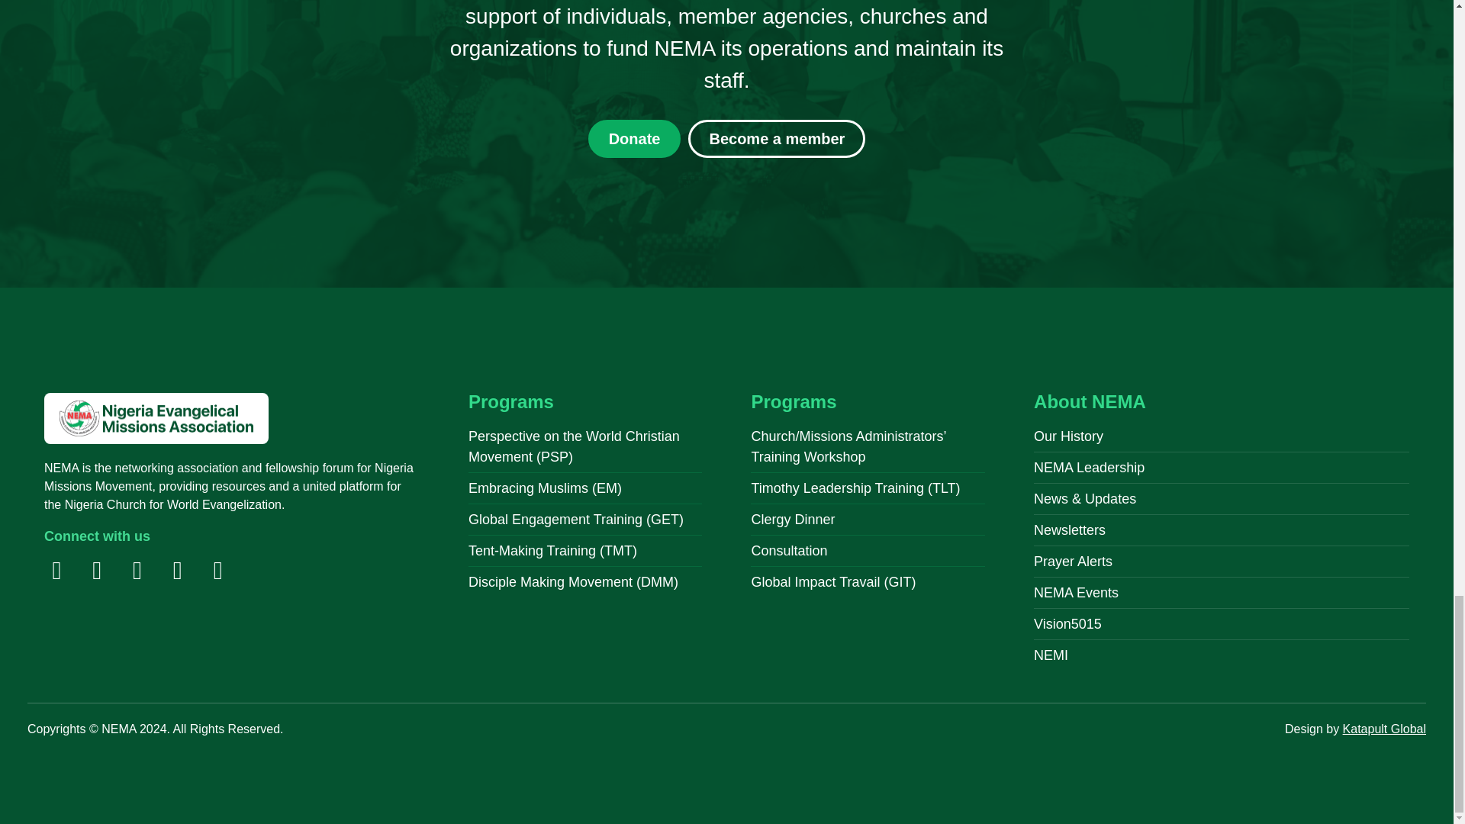  Describe the element at coordinates (231, 486) in the screenshot. I see `Page 1` at that location.